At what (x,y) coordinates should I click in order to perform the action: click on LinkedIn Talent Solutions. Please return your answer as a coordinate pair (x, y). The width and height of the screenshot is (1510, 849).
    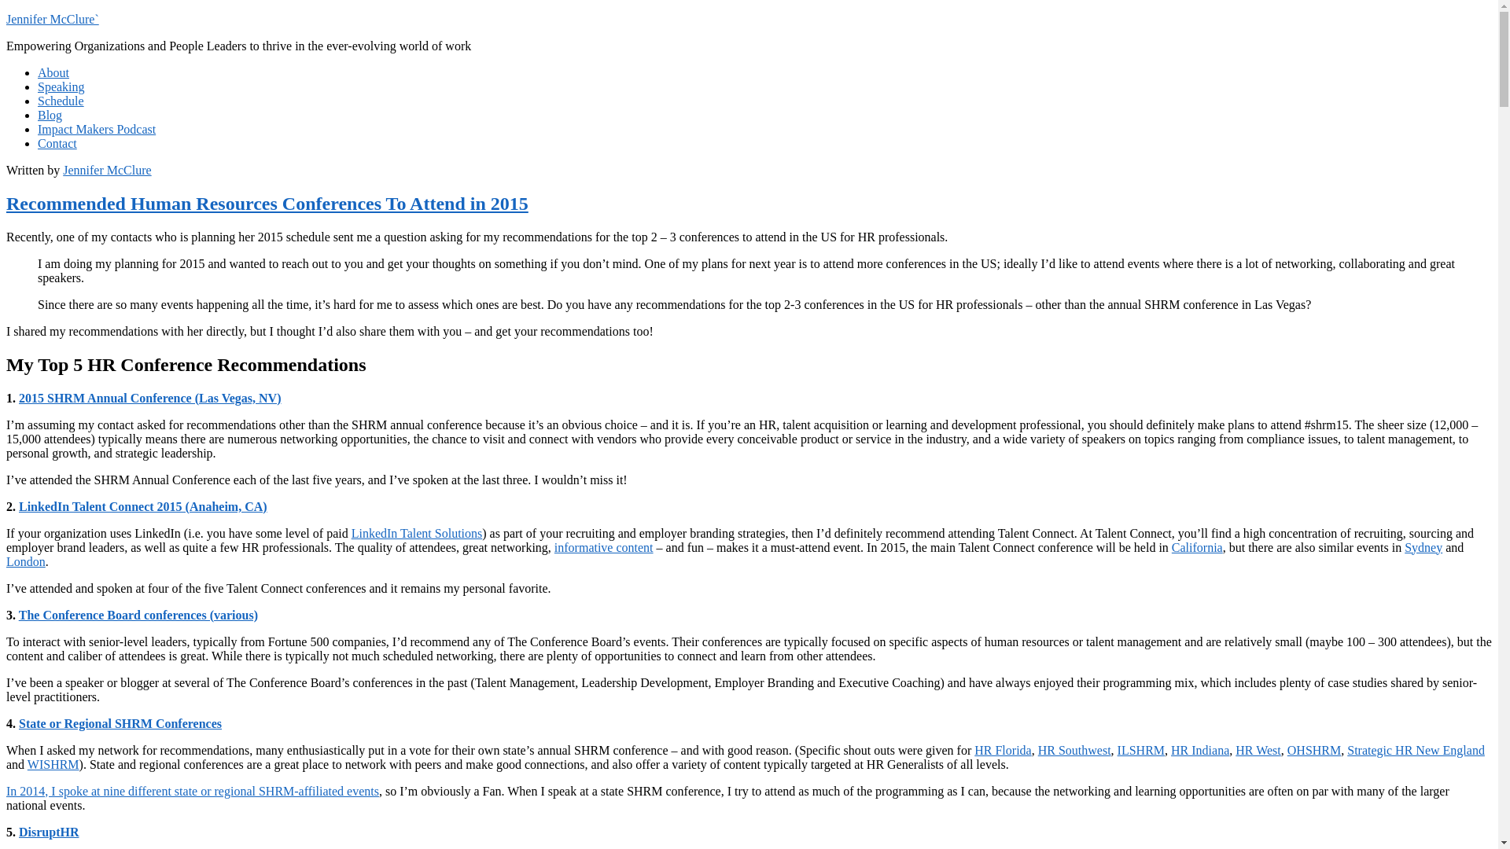
    Looking at the image, I should click on (417, 533).